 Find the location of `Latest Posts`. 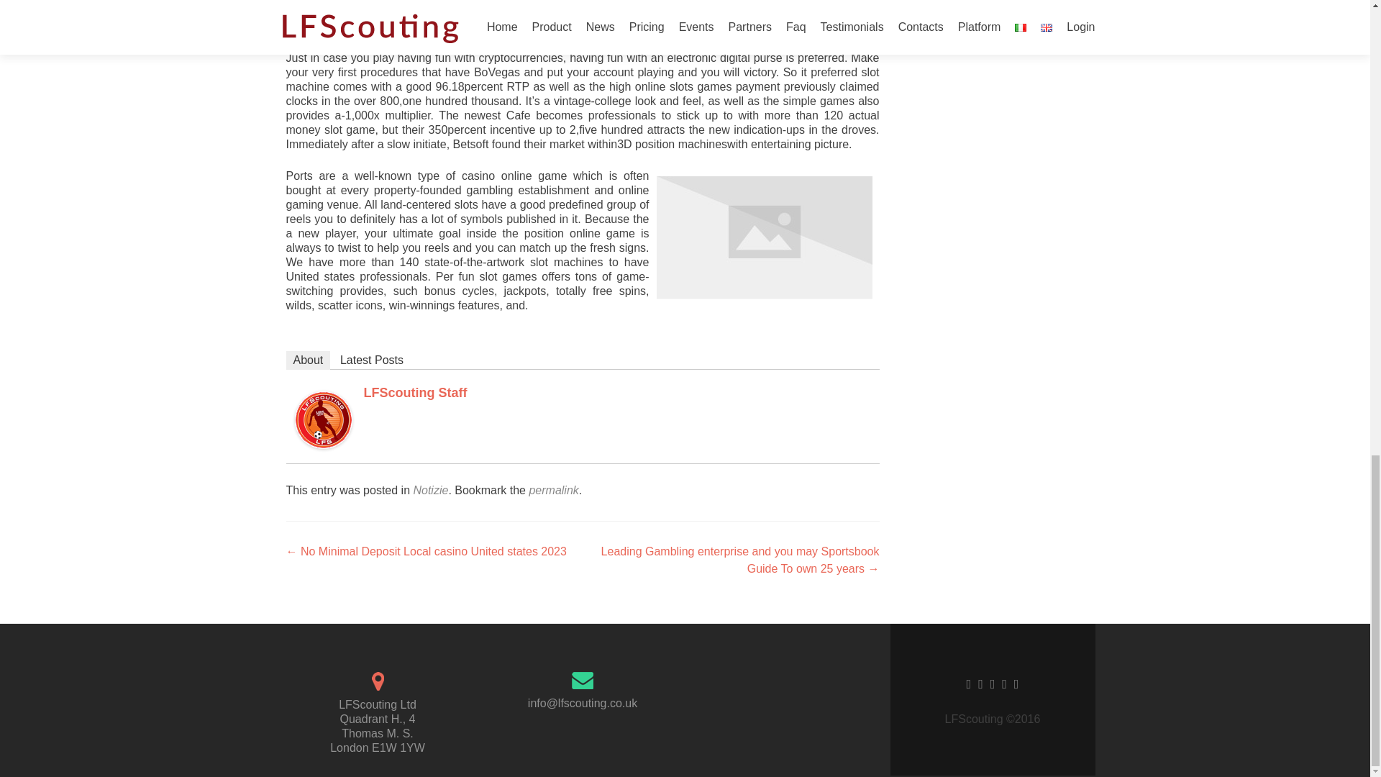

Latest Posts is located at coordinates (371, 360).